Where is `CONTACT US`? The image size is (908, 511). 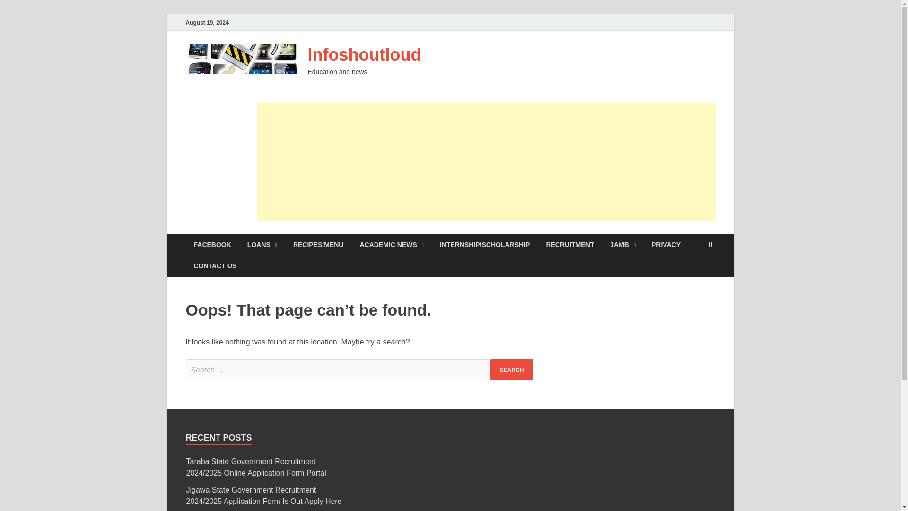 CONTACT US is located at coordinates (215, 266).